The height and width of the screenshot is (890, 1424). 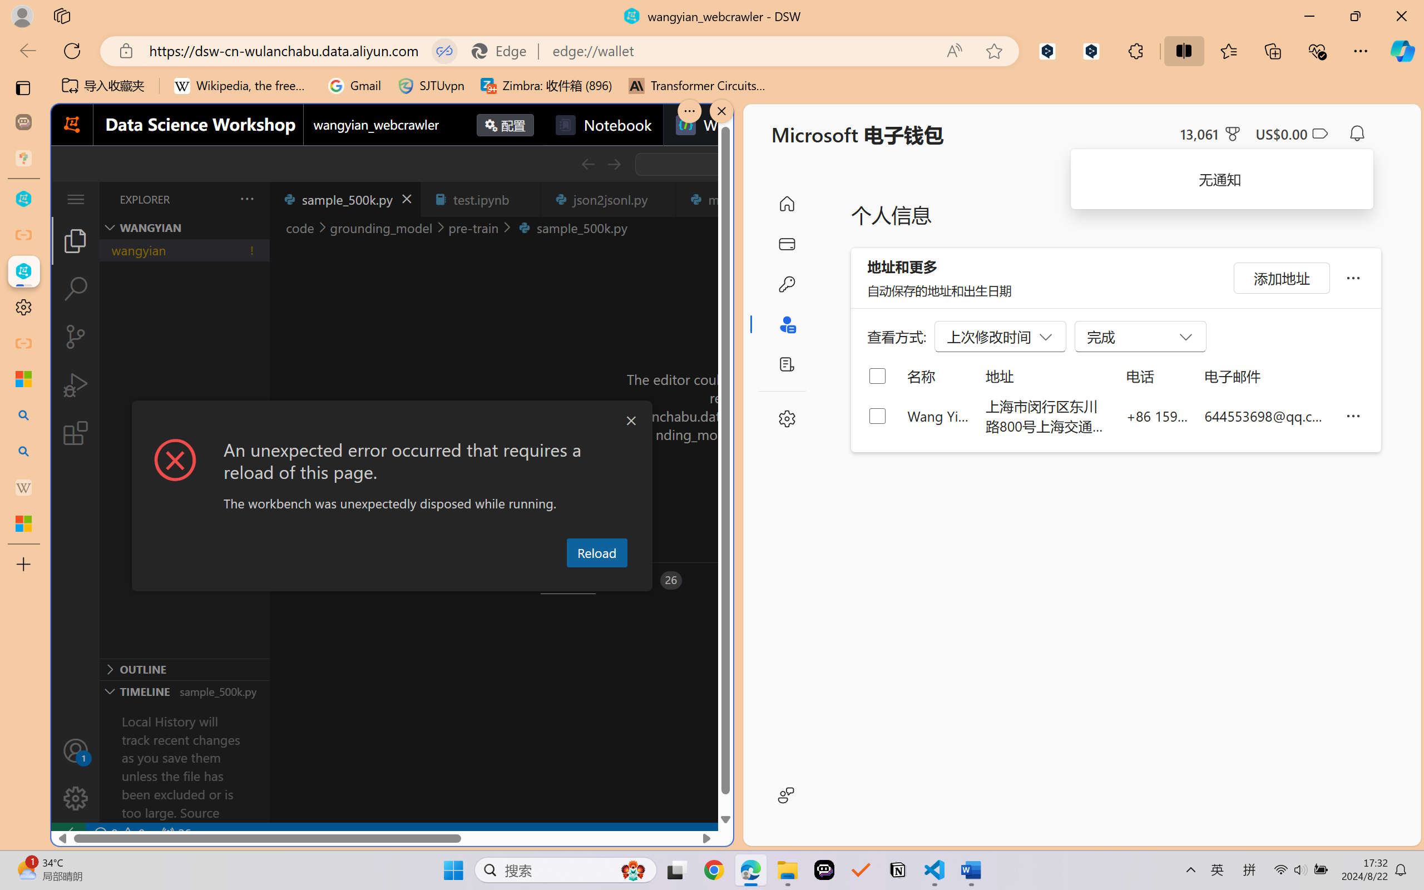 What do you see at coordinates (1266, 416) in the screenshot?
I see `644553698@qq.com` at bounding box center [1266, 416].